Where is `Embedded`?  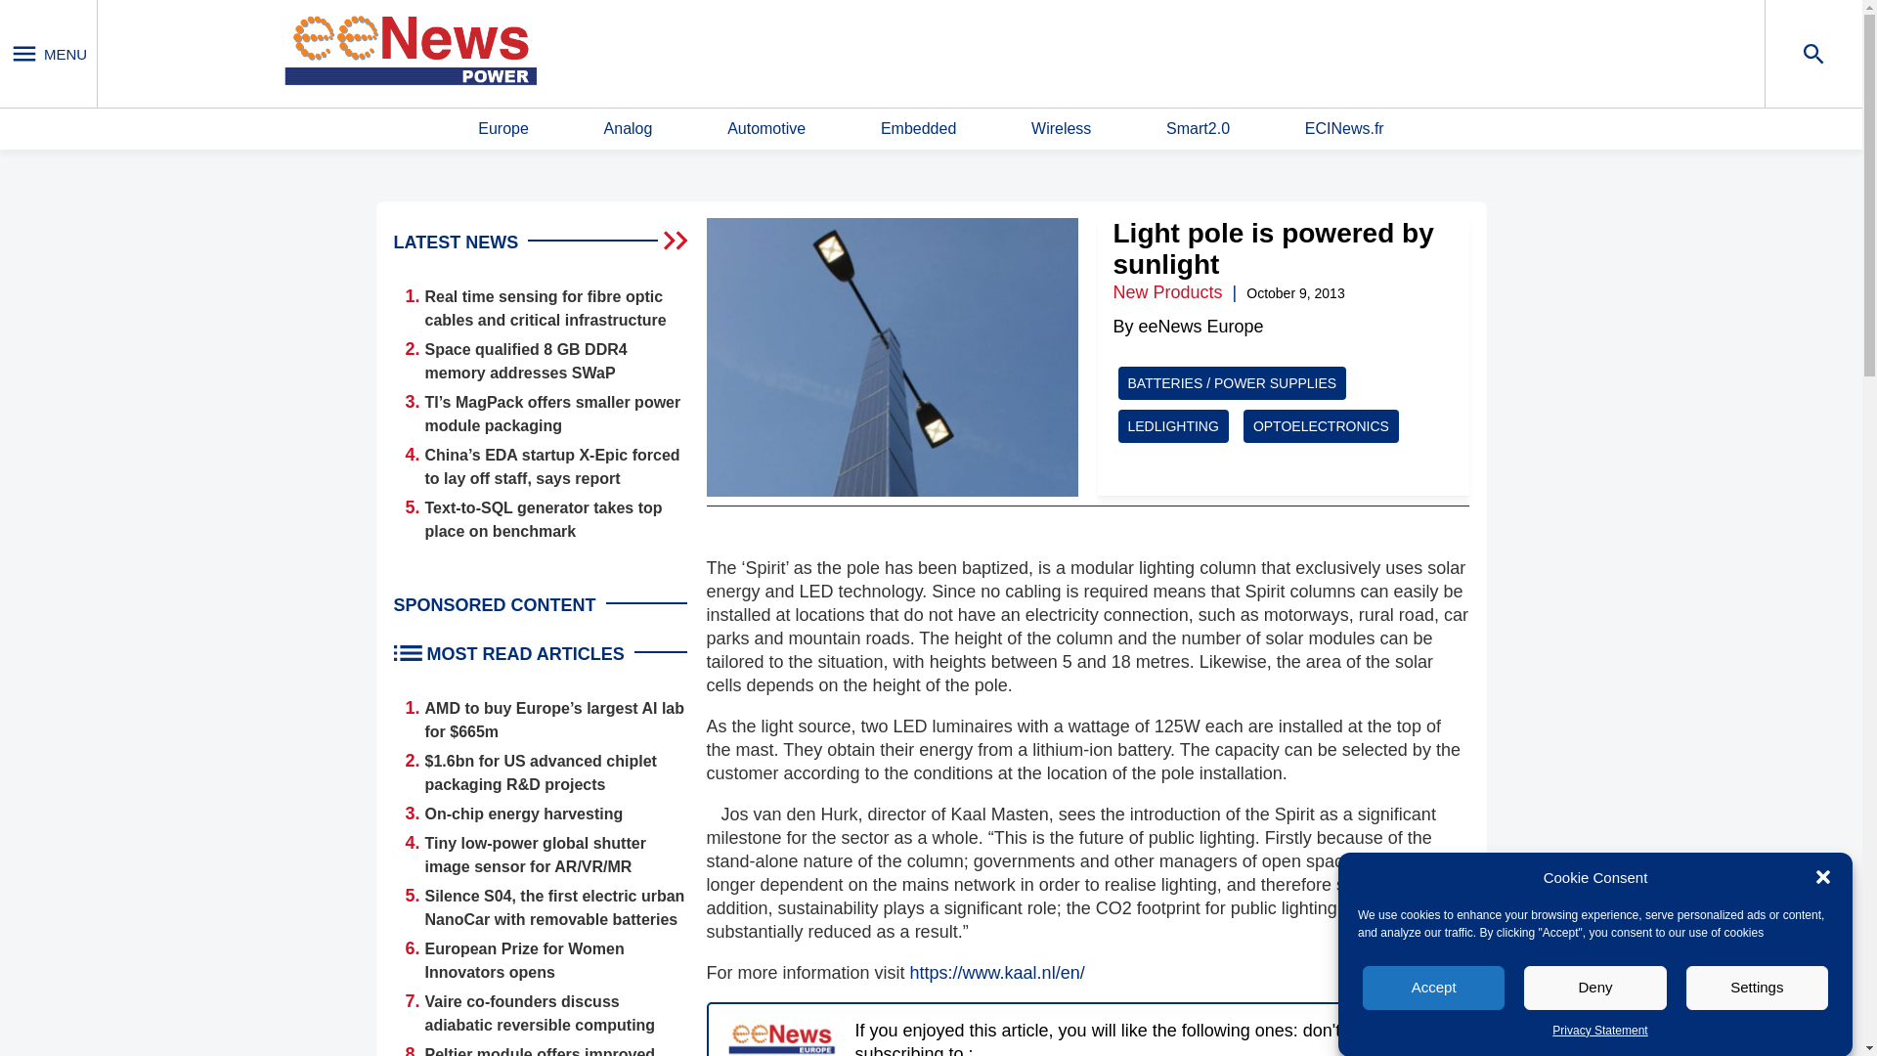
Embedded is located at coordinates (917, 129).